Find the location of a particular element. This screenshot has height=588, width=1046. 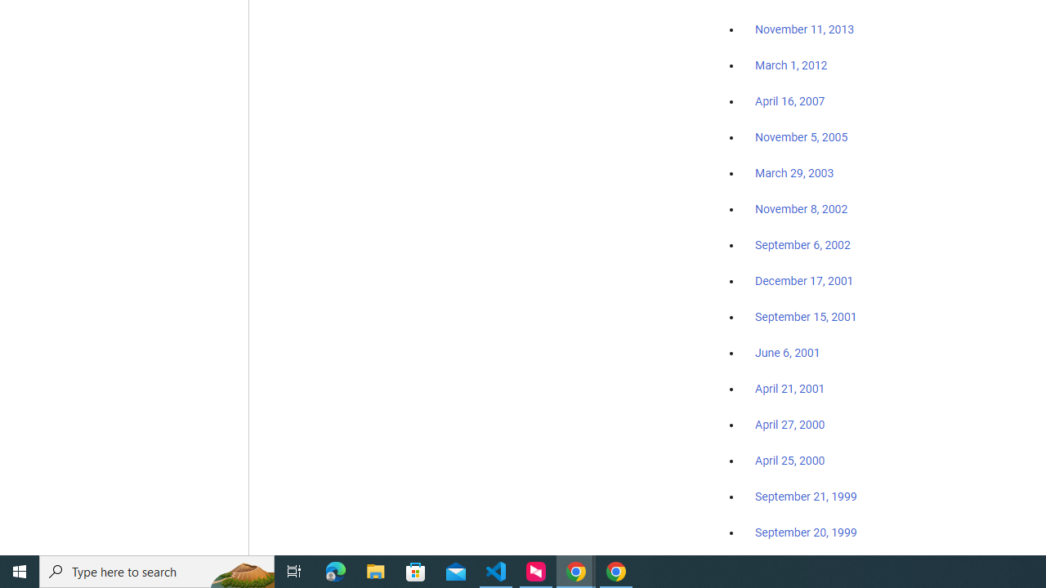

November 5, 2005 is located at coordinates (802, 137).